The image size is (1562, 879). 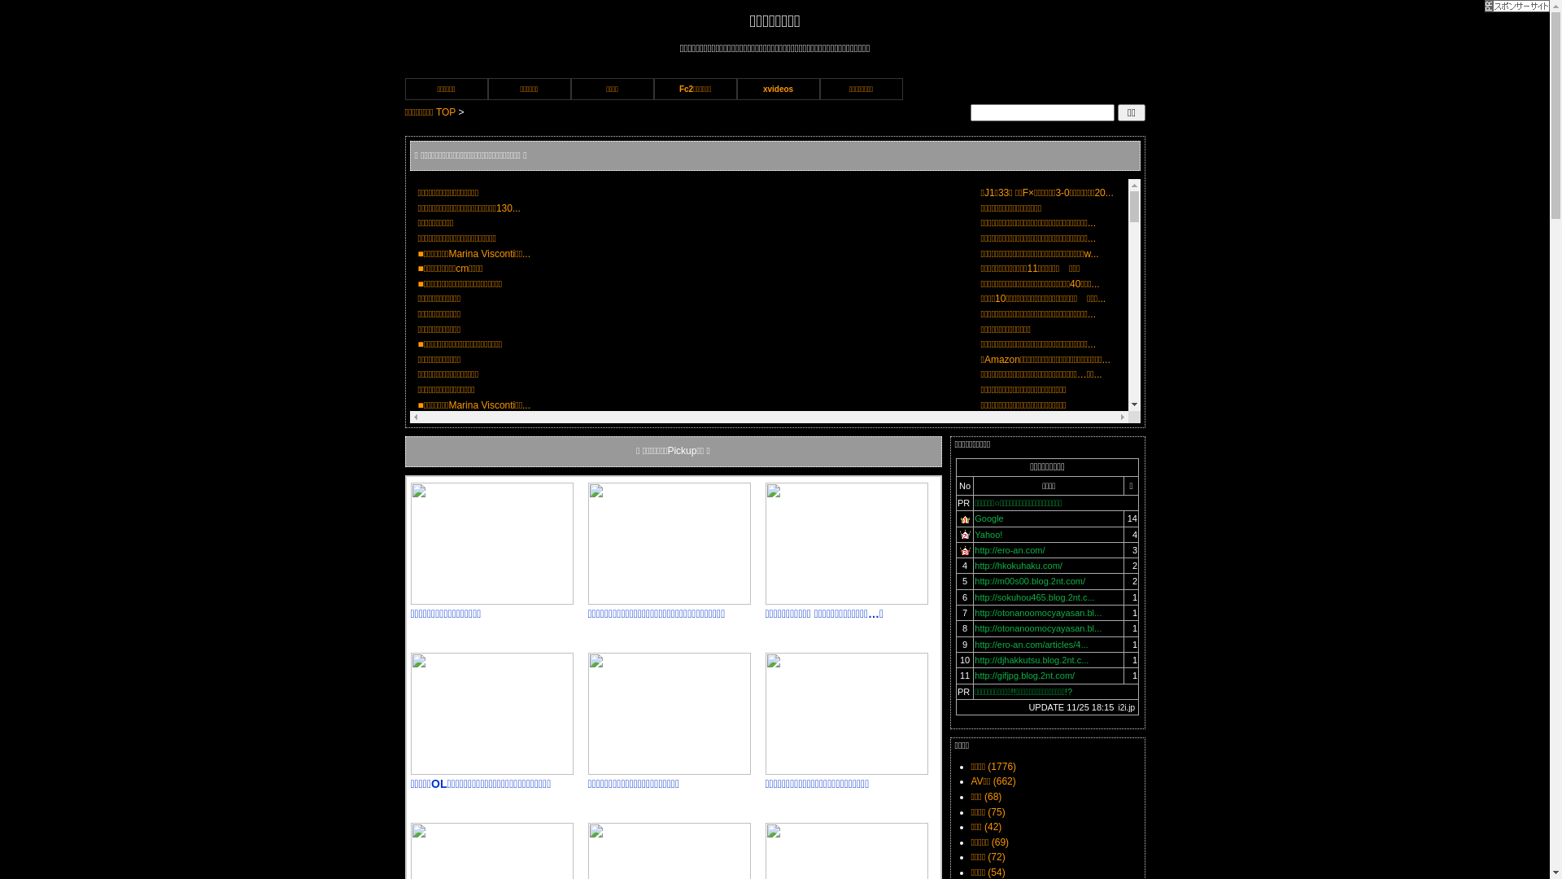 I want to click on http://ero-an.com/articles/4..., so click(x=1032, y=645).